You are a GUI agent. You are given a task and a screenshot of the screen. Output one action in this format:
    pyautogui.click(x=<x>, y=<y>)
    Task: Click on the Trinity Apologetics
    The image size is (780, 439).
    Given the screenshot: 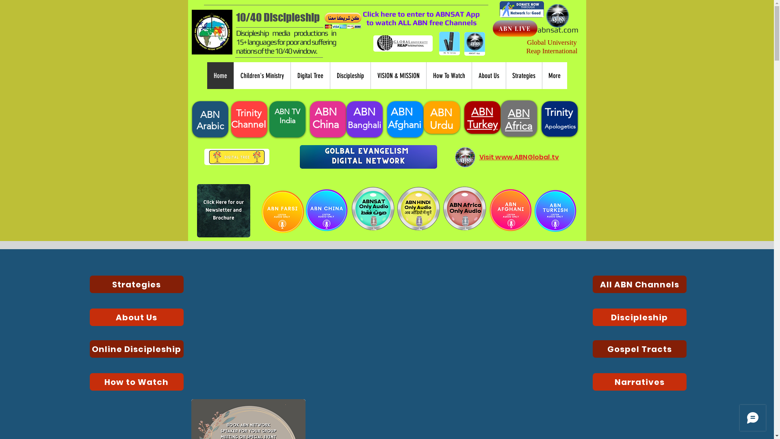 What is the action you would take?
    pyautogui.click(x=560, y=119)
    